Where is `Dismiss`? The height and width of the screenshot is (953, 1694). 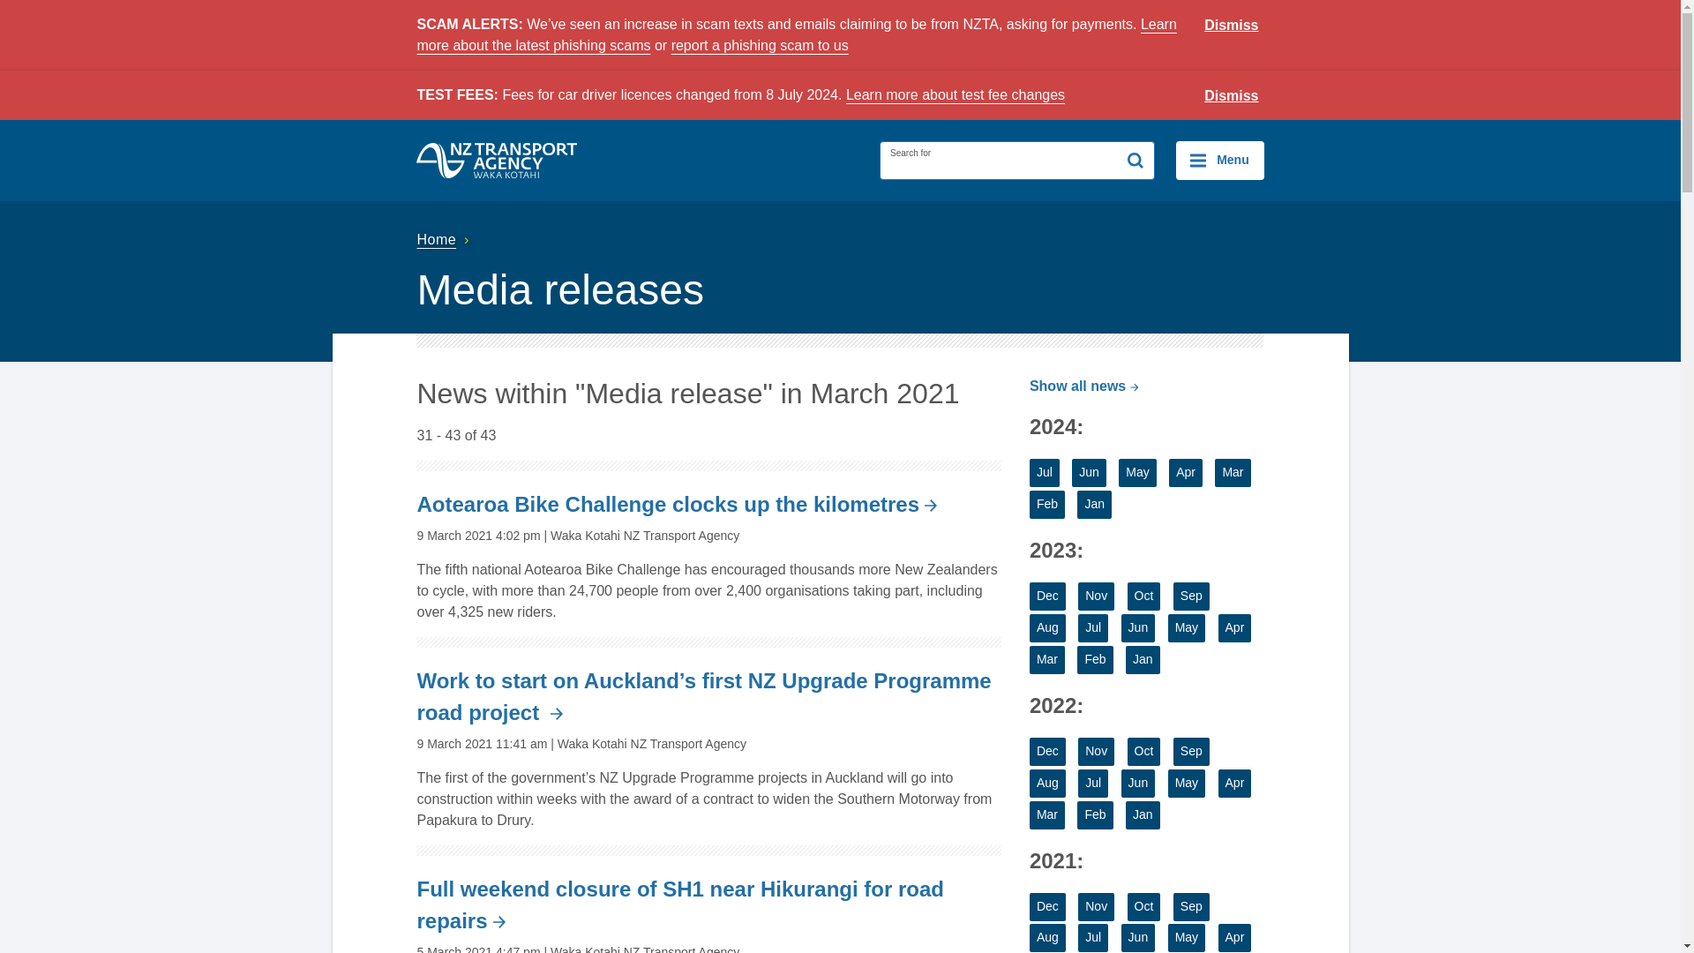 Dismiss is located at coordinates (1232, 96).